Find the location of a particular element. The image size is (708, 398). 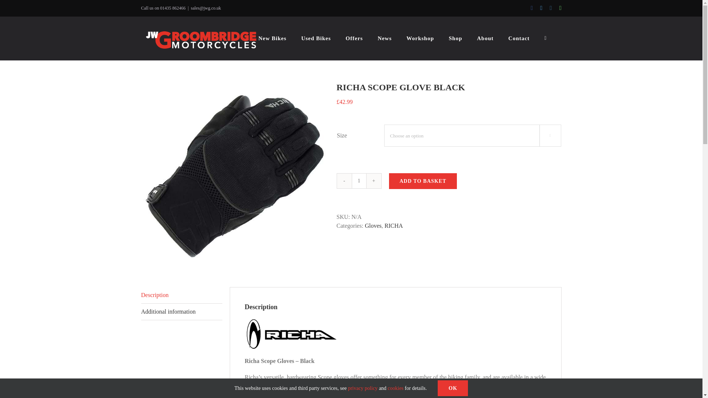

1 is located at coordinates (359, 181).